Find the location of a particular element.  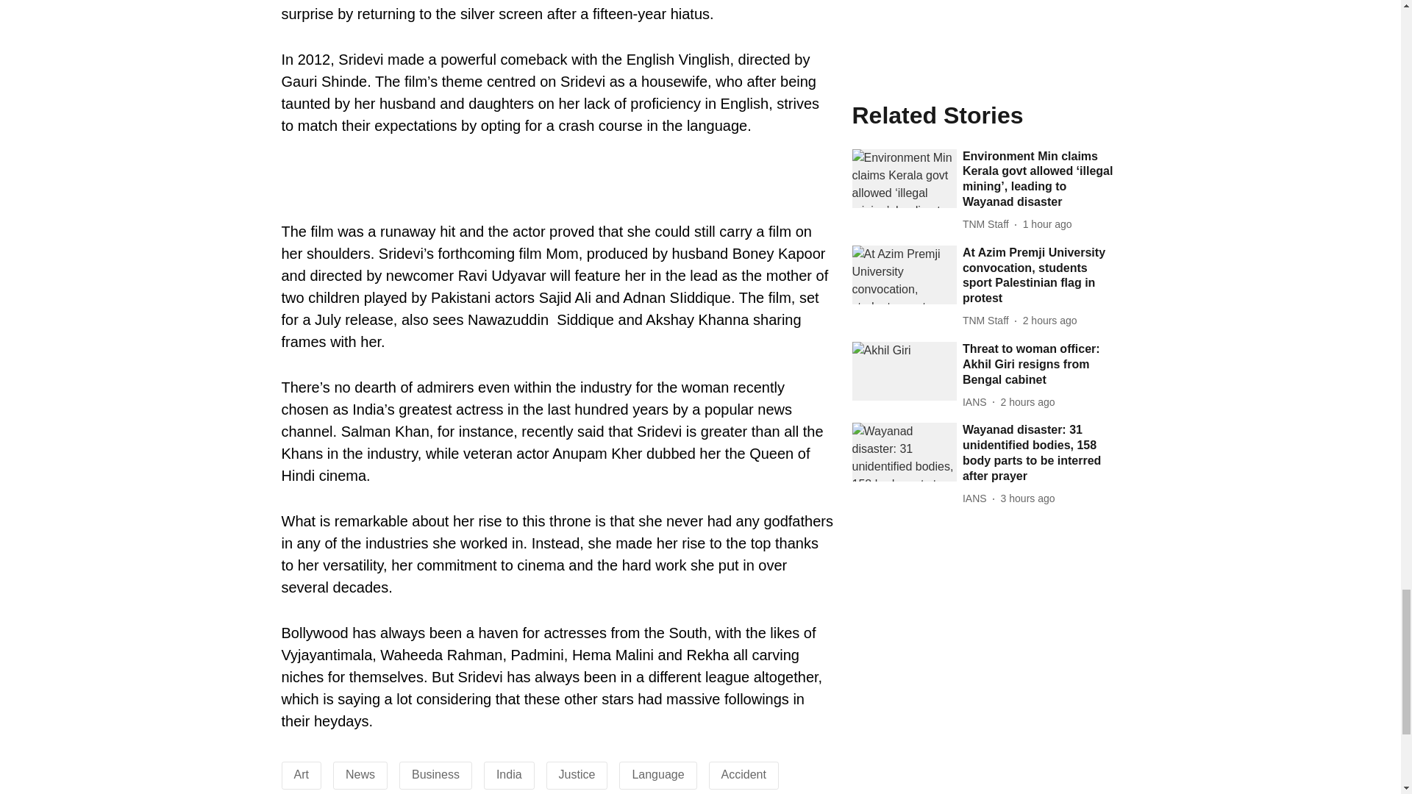

Language is located at coordinates (657, 774).